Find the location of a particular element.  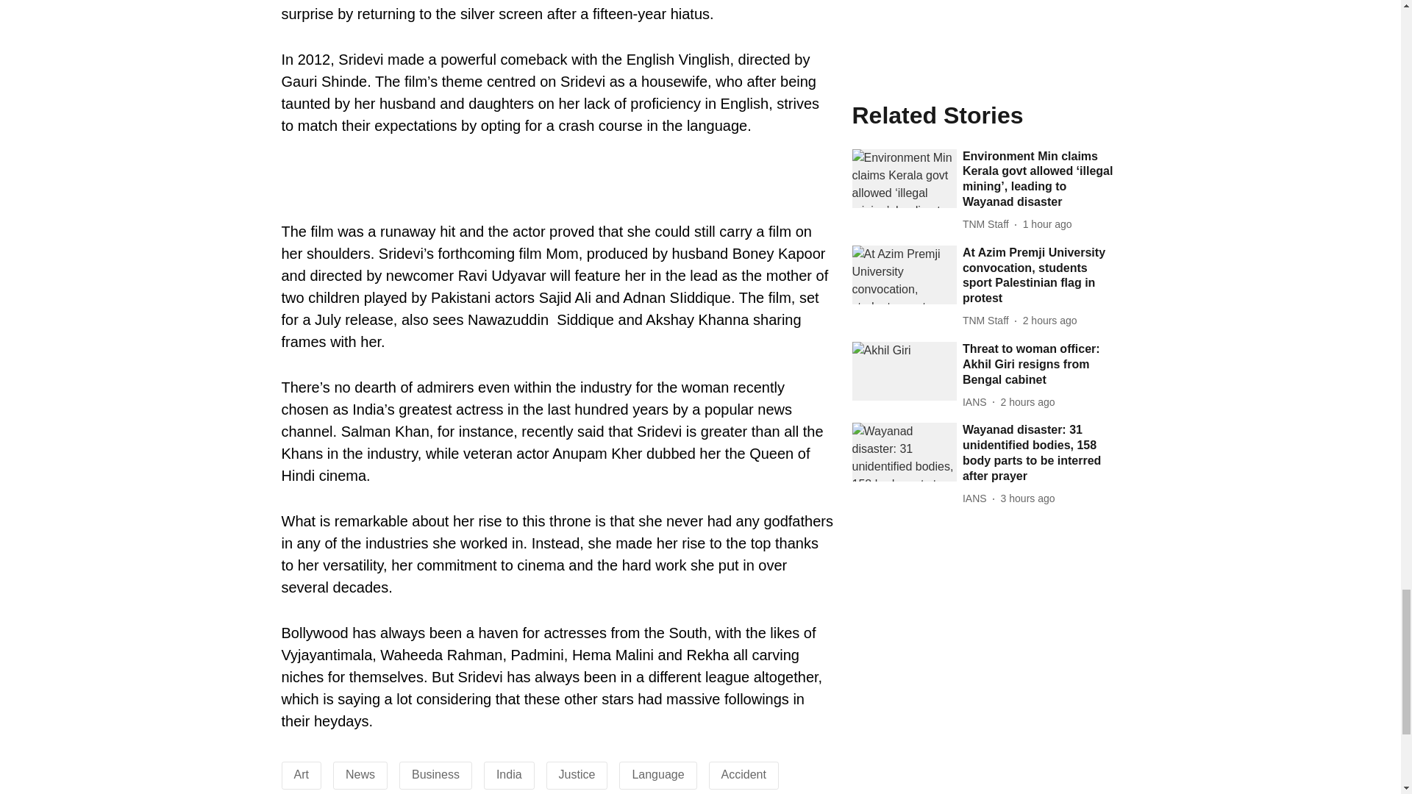

Language is located at coordinates (657, 774).